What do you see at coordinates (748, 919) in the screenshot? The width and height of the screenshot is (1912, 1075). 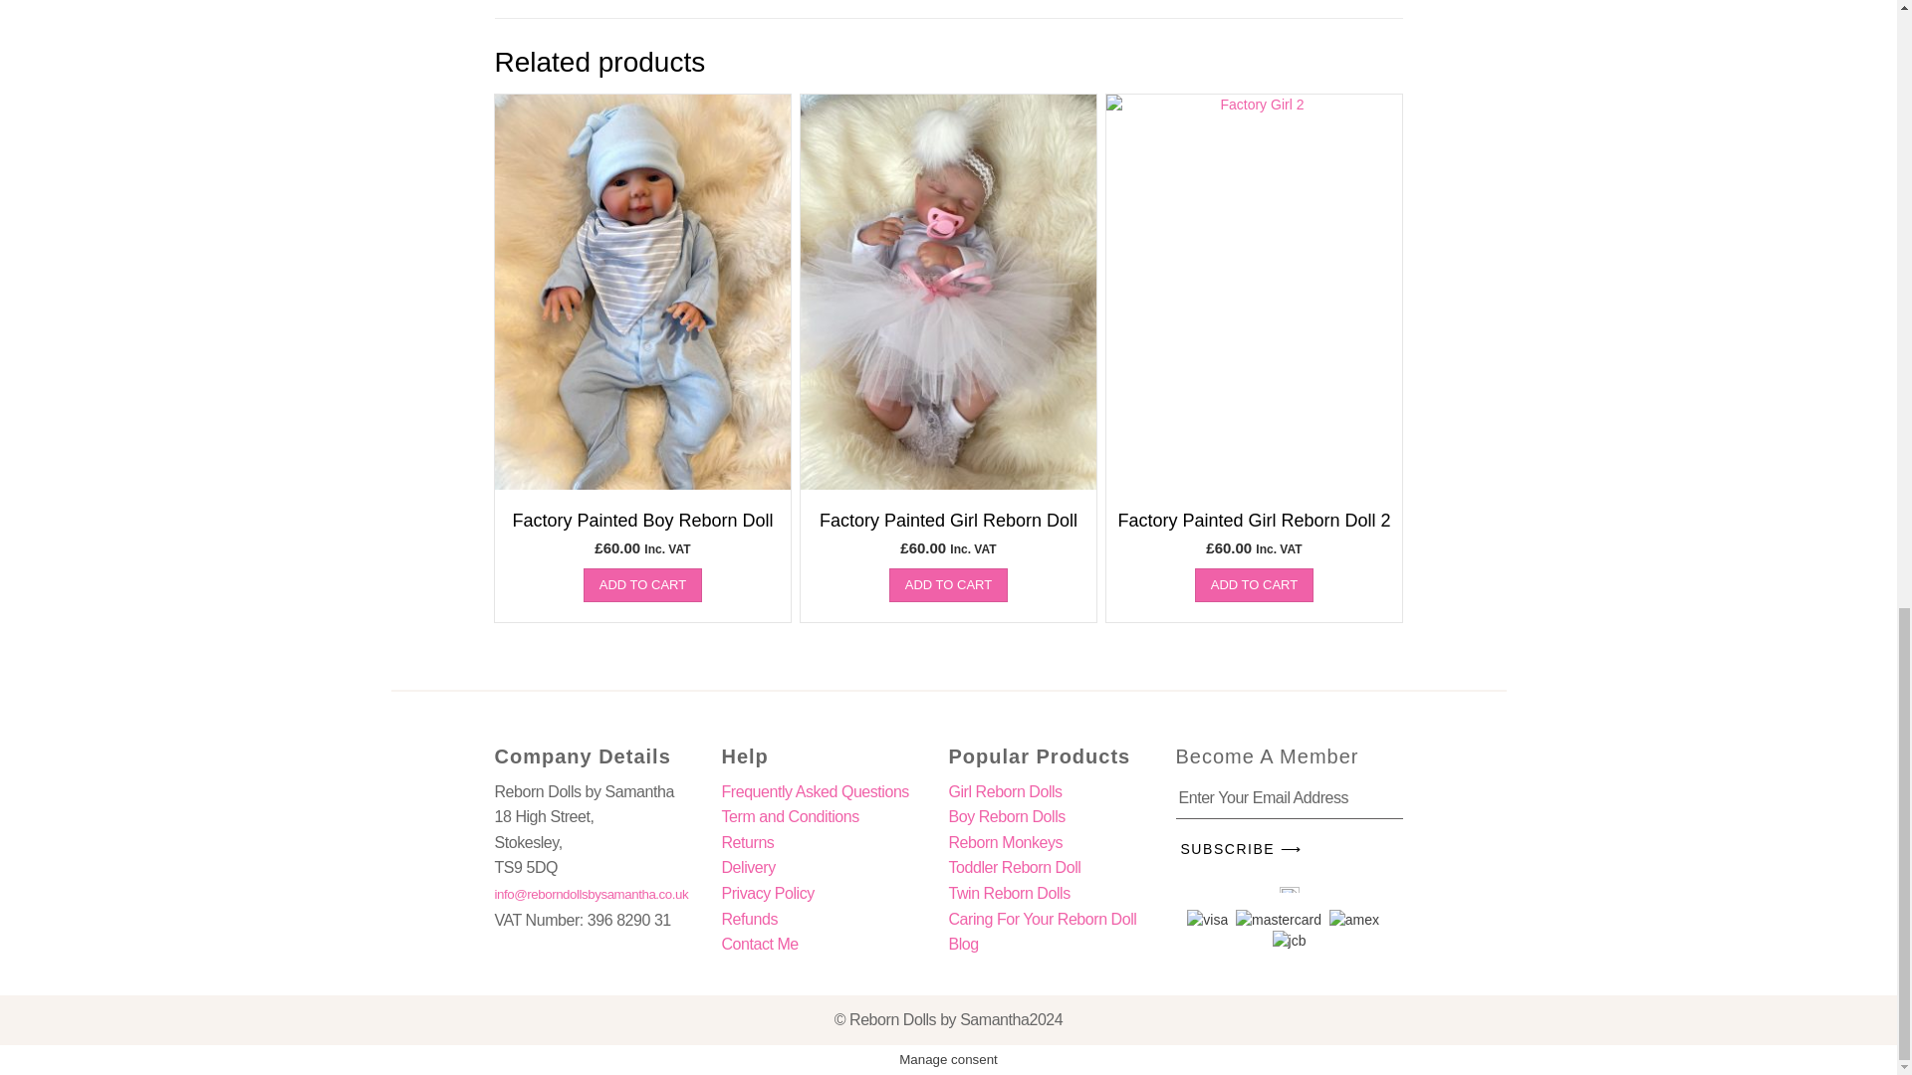 I see `Refunds` at bounding box center [748, 919].